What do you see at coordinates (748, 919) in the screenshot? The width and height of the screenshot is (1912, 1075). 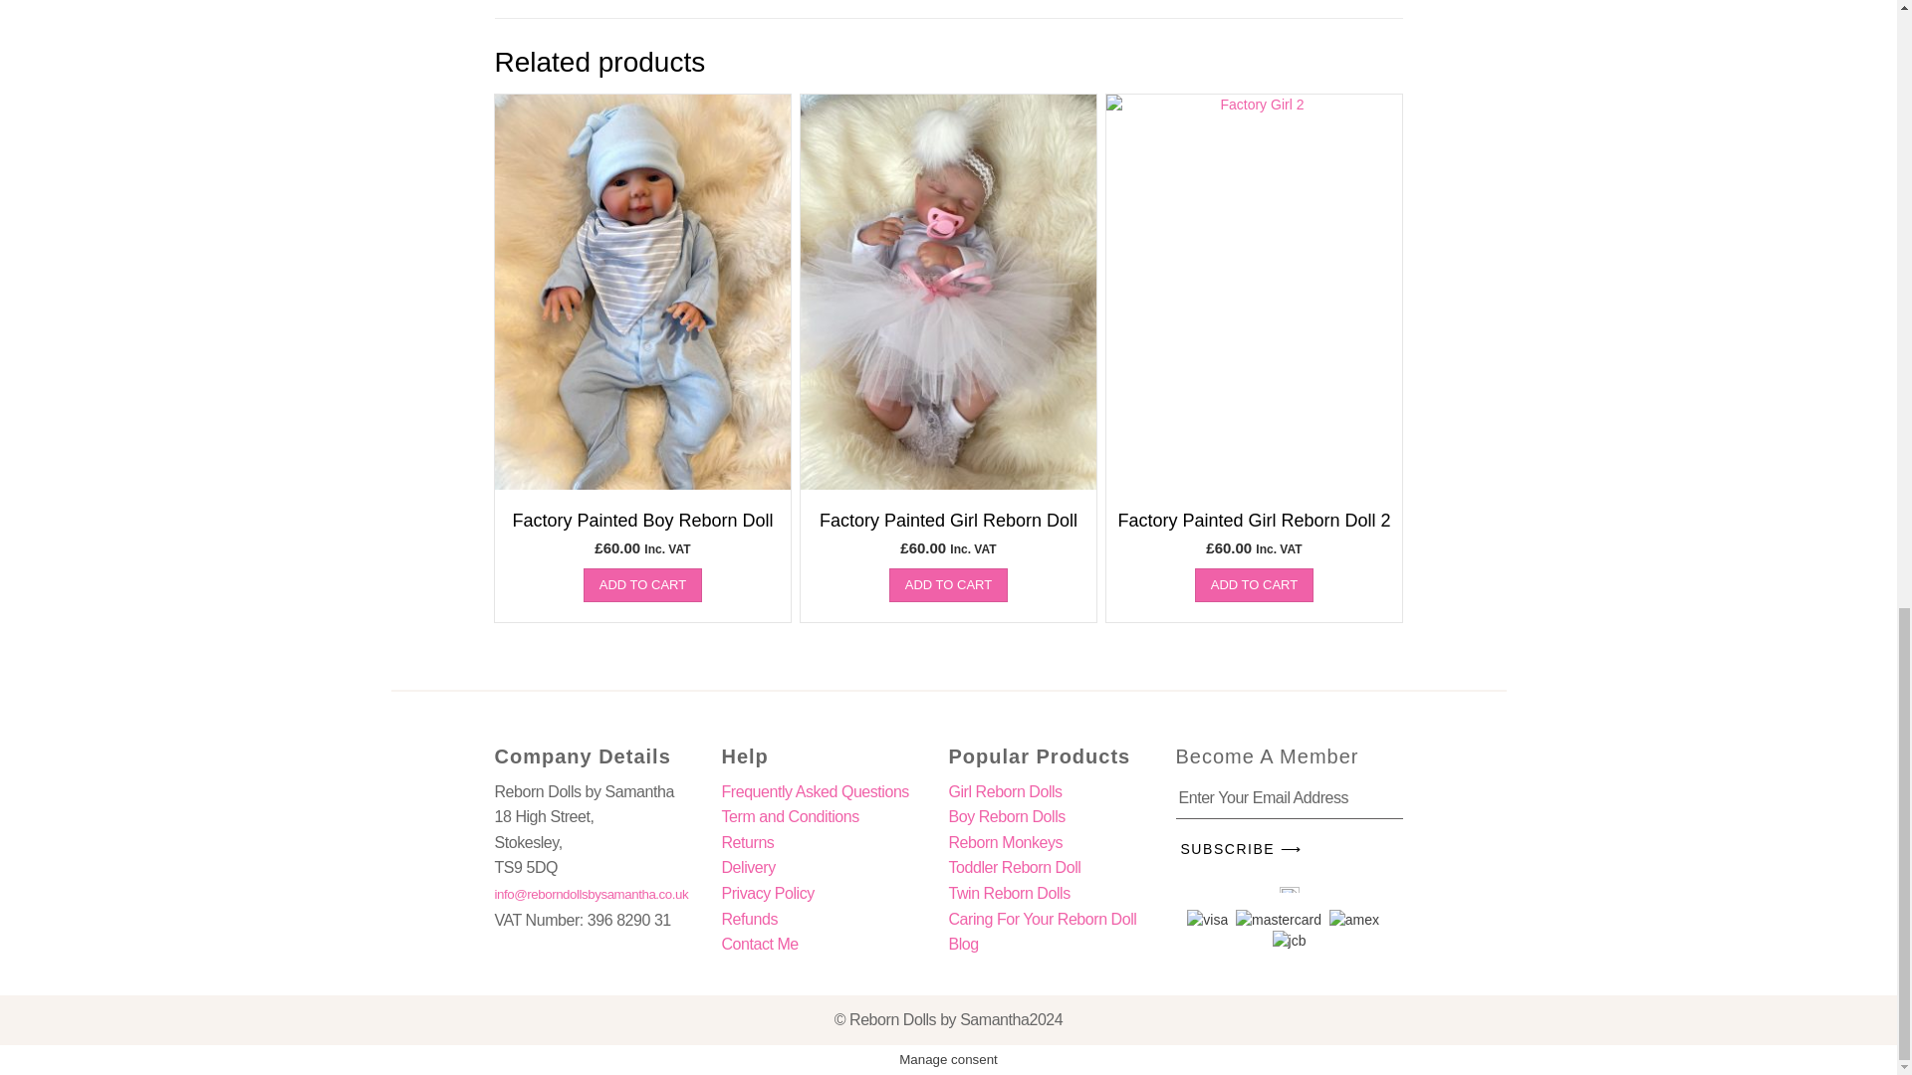 I see `Refunds` at bounding box center [748, 919].